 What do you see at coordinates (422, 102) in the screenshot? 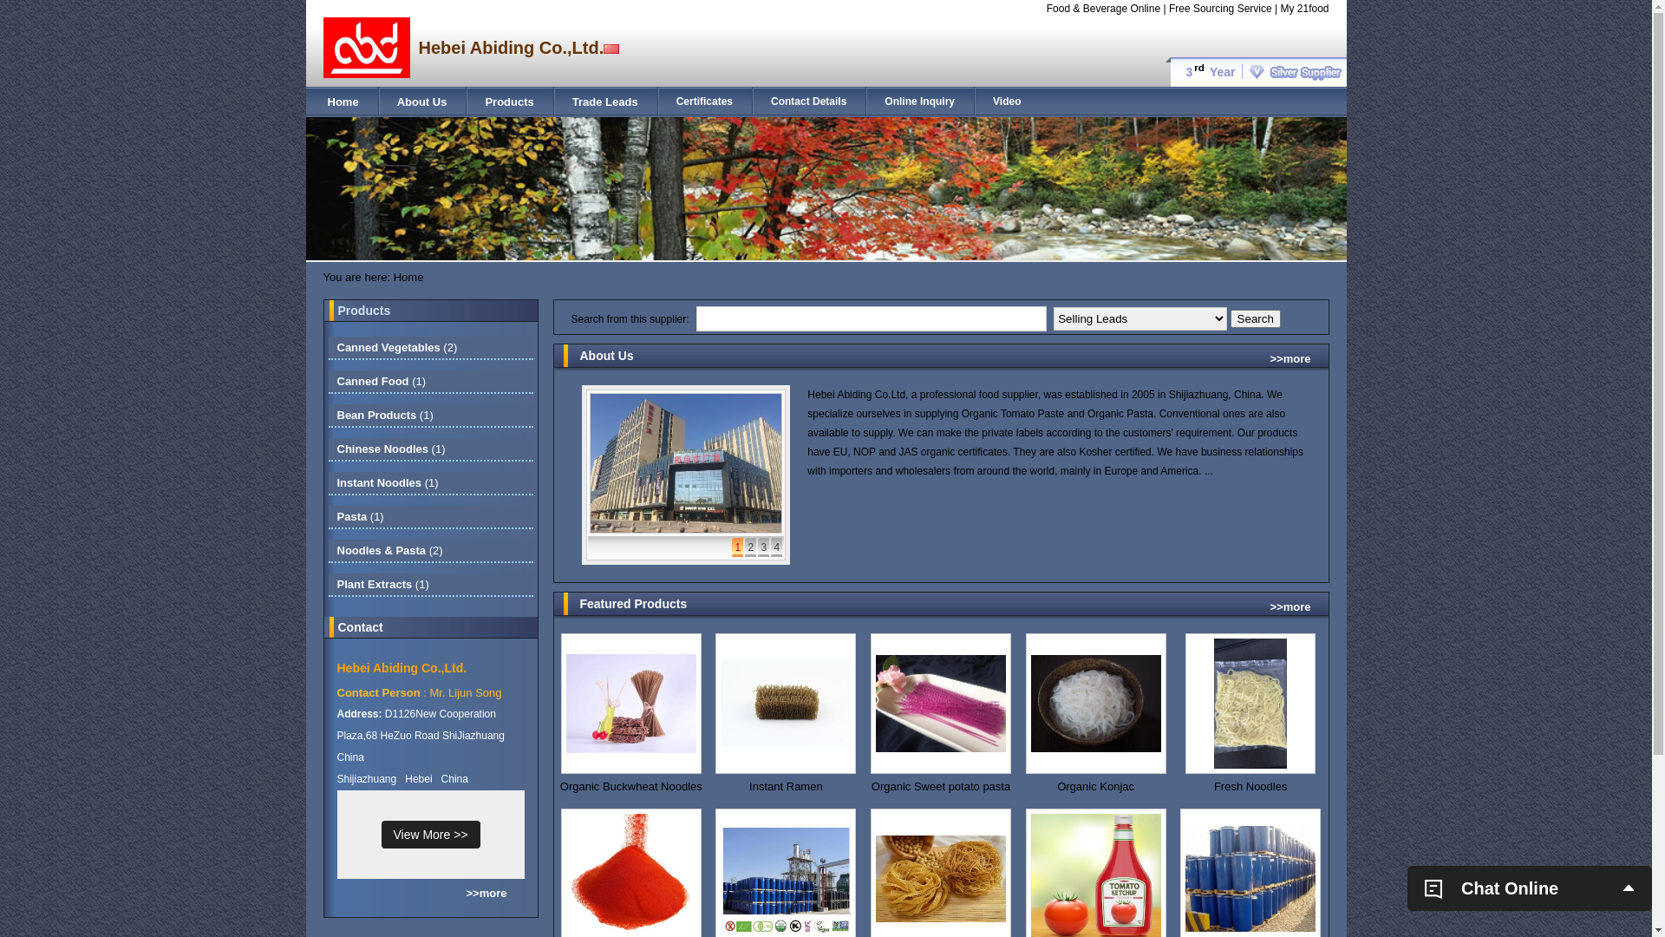
I see `About Us` at bounding box center [422, 102].